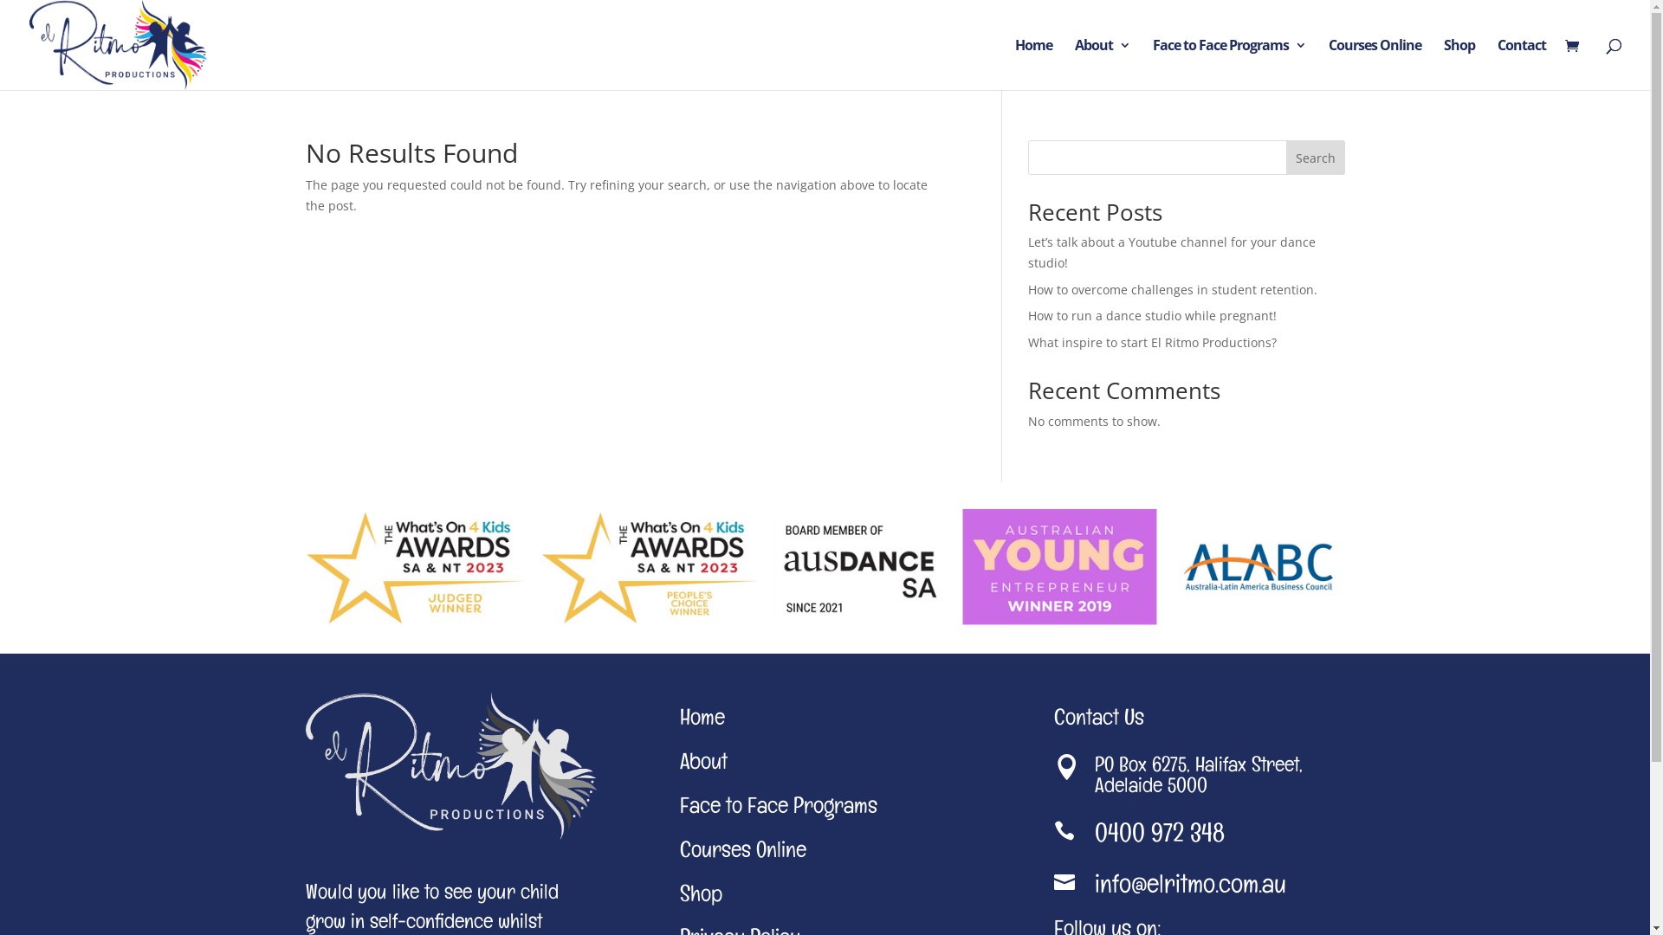  What do you see at coordinates (1154, 343) in the screenshot?
I see `What inspire to start El Ritmo Productions? ` at bounding box center [1154, 343].